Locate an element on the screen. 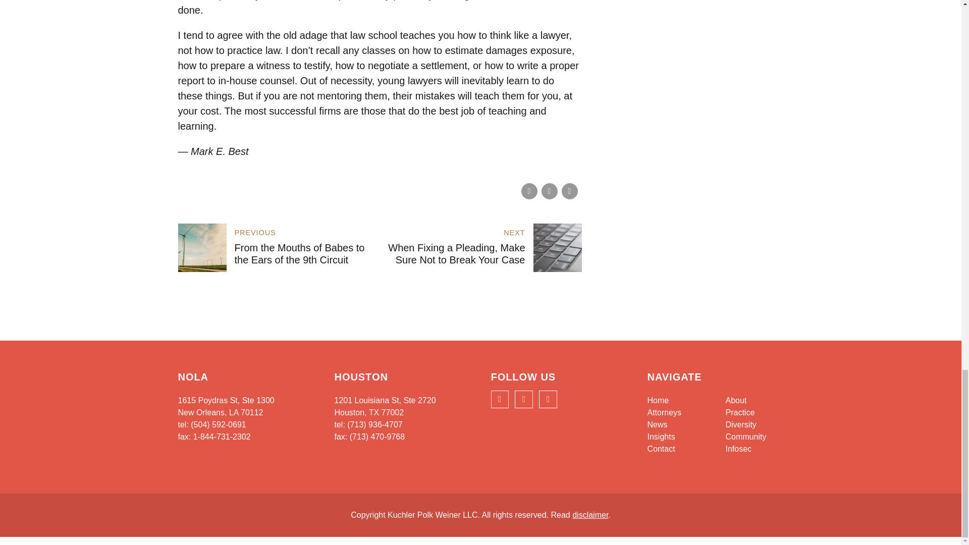 The height and width of the screenshot is (545, 969). Share on Linkedin is located at coordinates (569, 191).